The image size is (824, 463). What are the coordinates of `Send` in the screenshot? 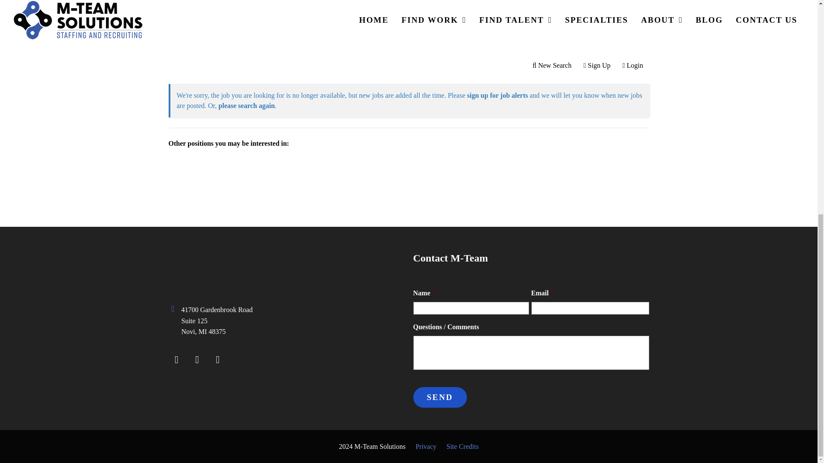 It's located at (439, 397).